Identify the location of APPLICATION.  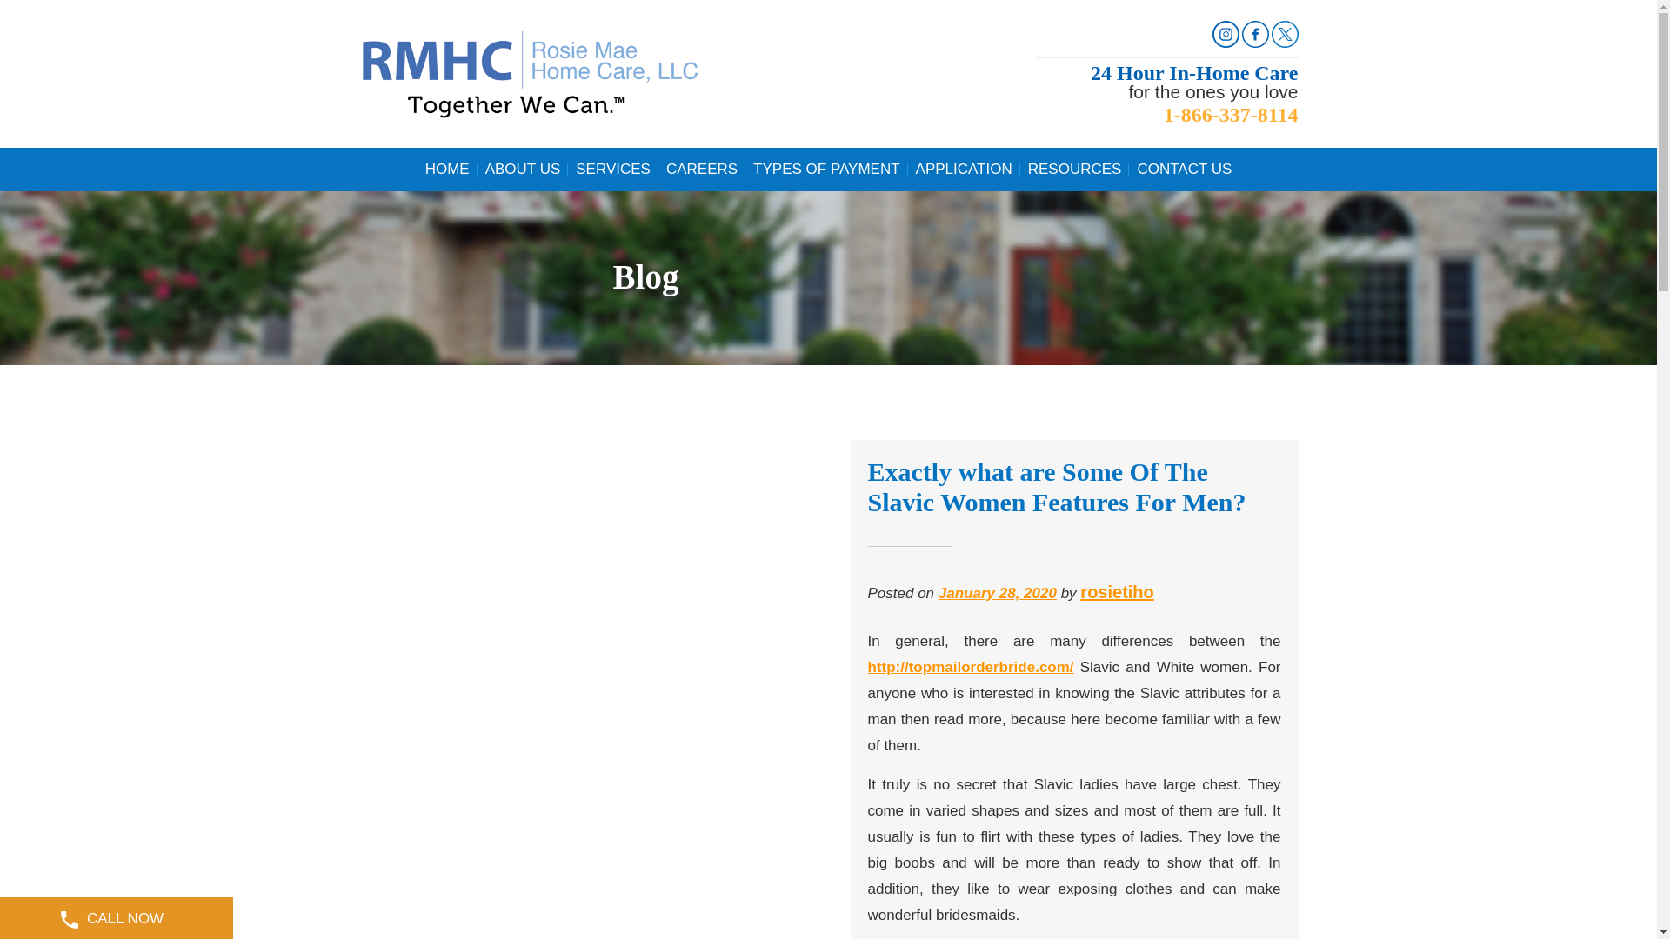
(964, 169).